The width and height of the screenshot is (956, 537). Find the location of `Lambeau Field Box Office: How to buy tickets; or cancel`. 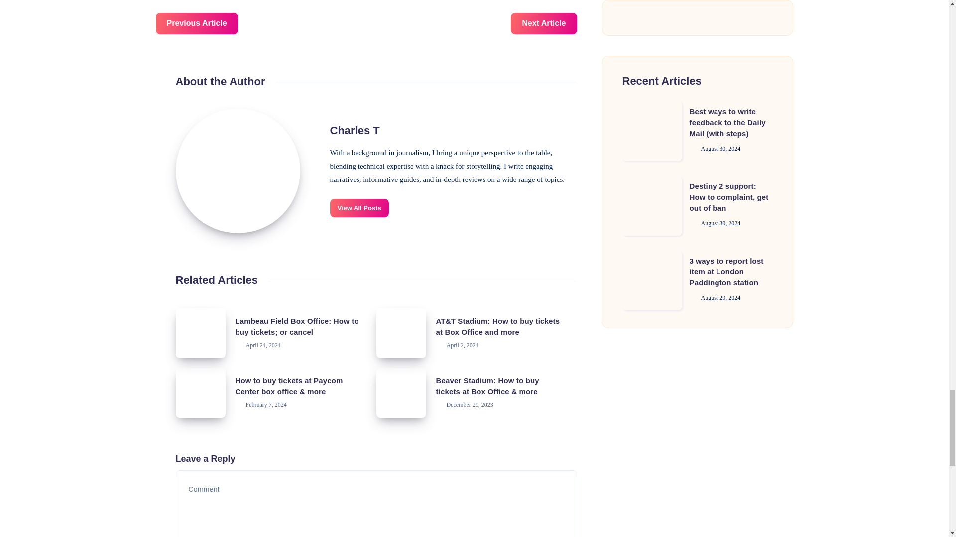

Lambeau Field Box Office: How to buy tickets; or cancel is located at coordinates (297, 326).